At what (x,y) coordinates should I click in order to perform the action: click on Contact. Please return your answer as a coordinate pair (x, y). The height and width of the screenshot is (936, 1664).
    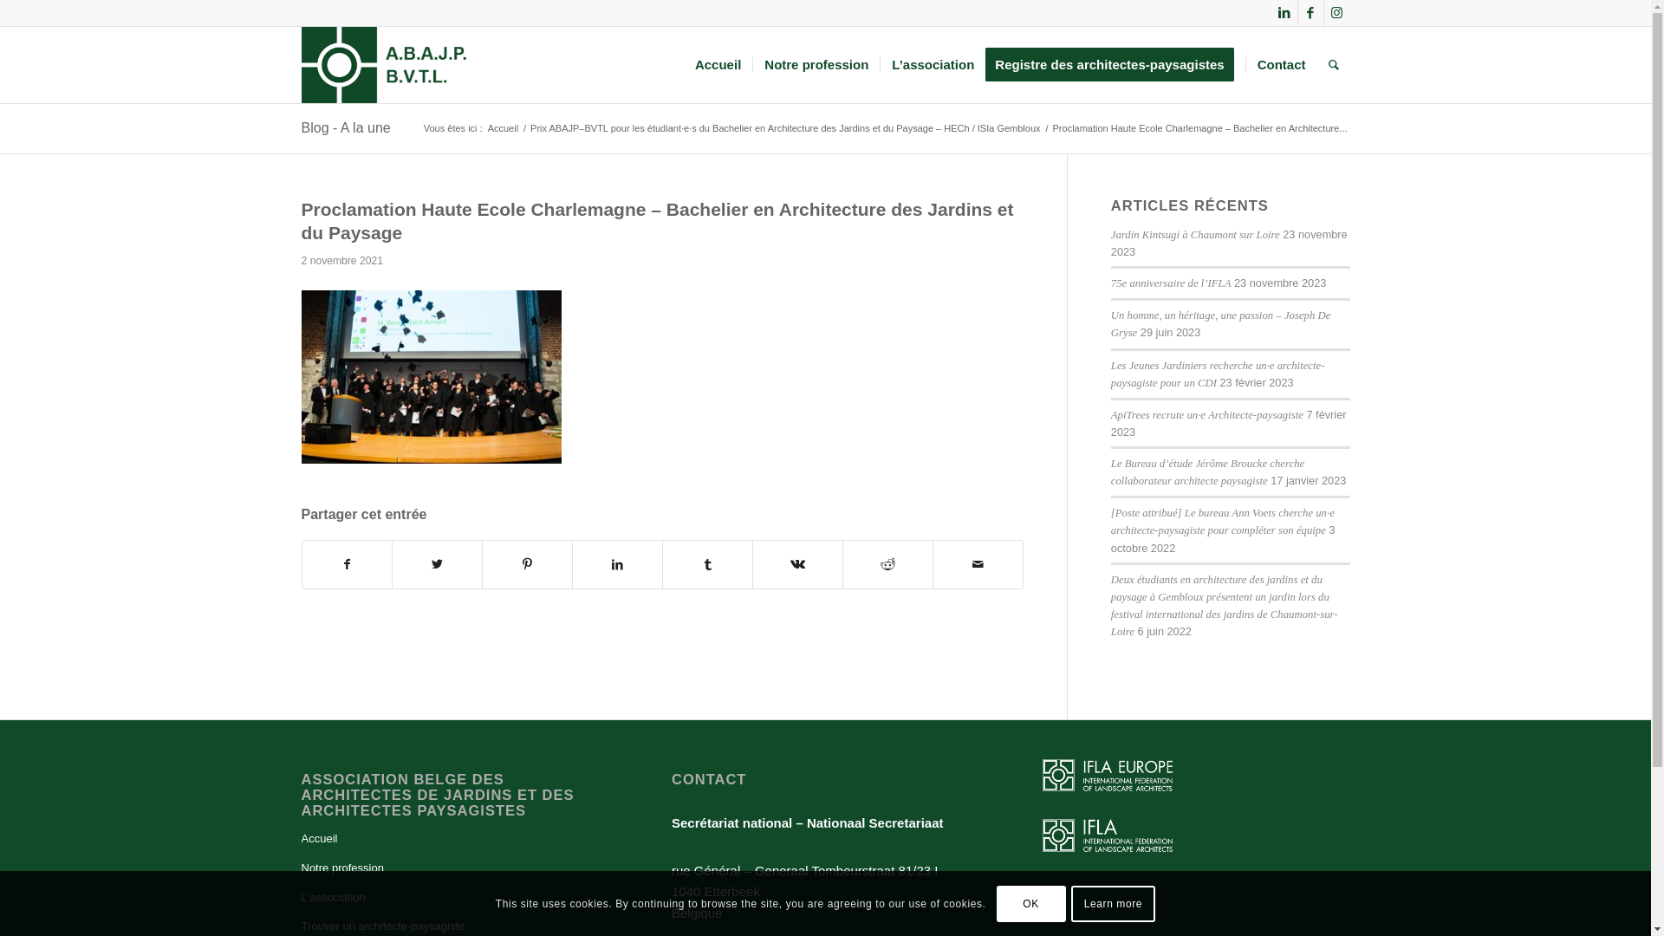
    Looking at the image, I should click on (1281, 65).